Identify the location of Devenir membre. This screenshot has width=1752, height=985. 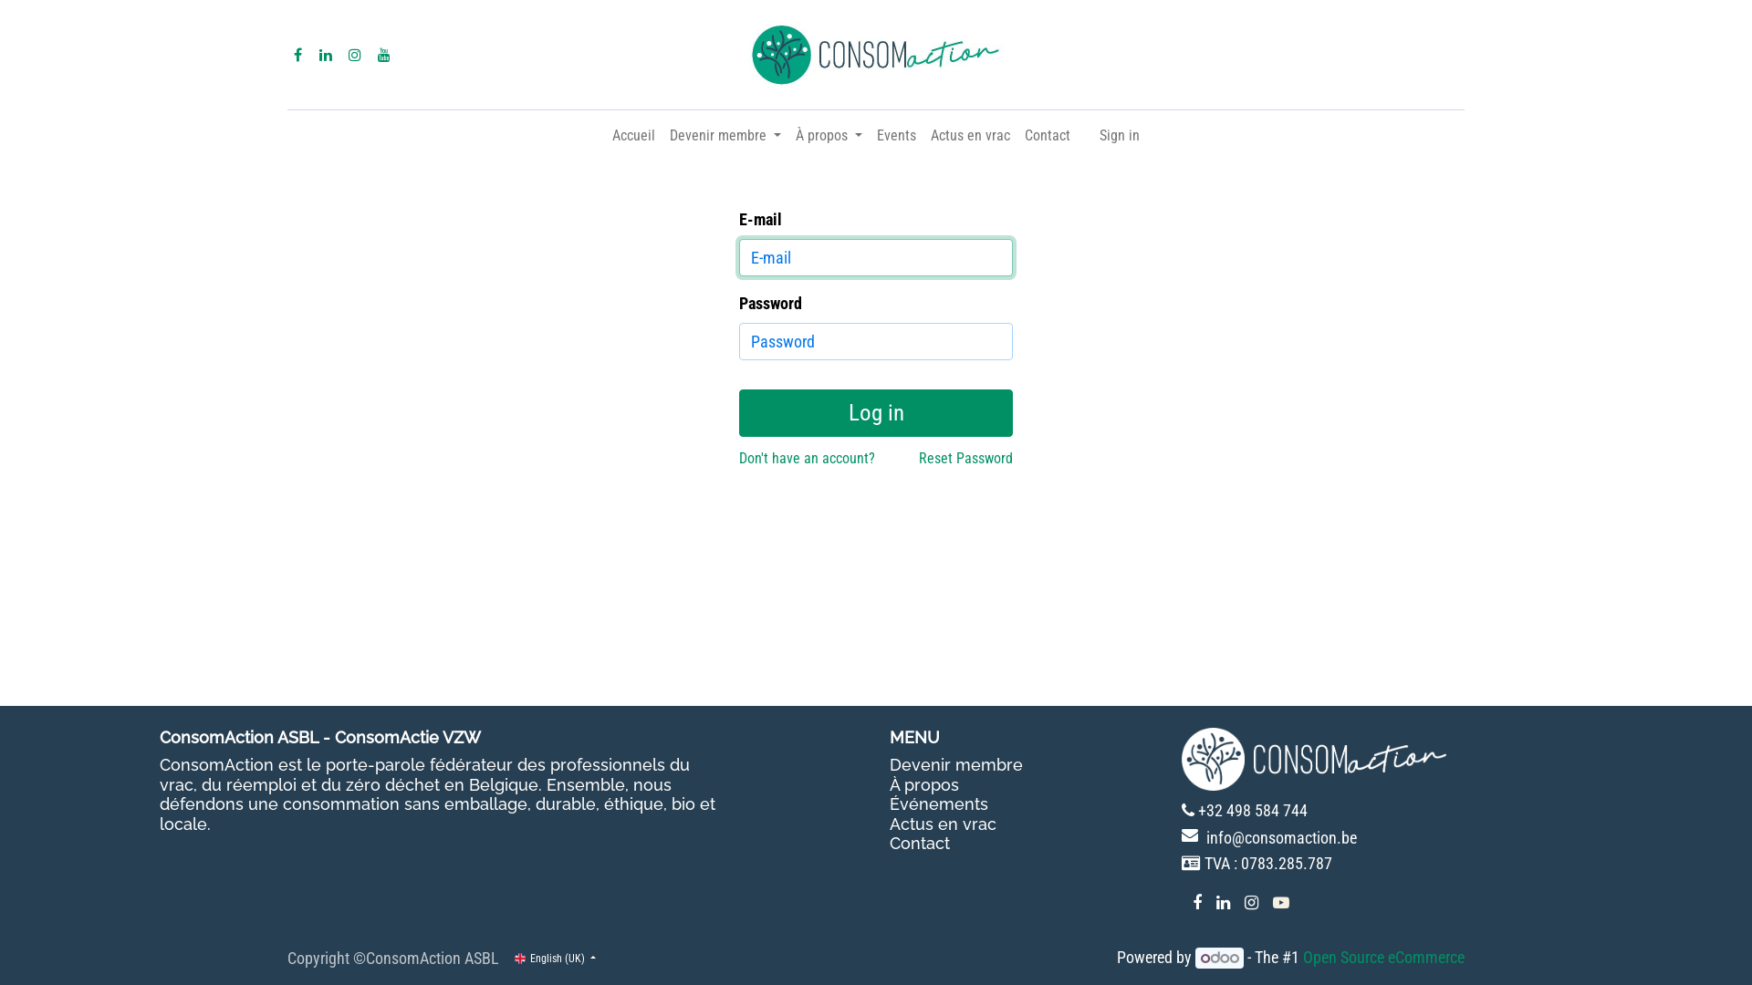
(956, 764).